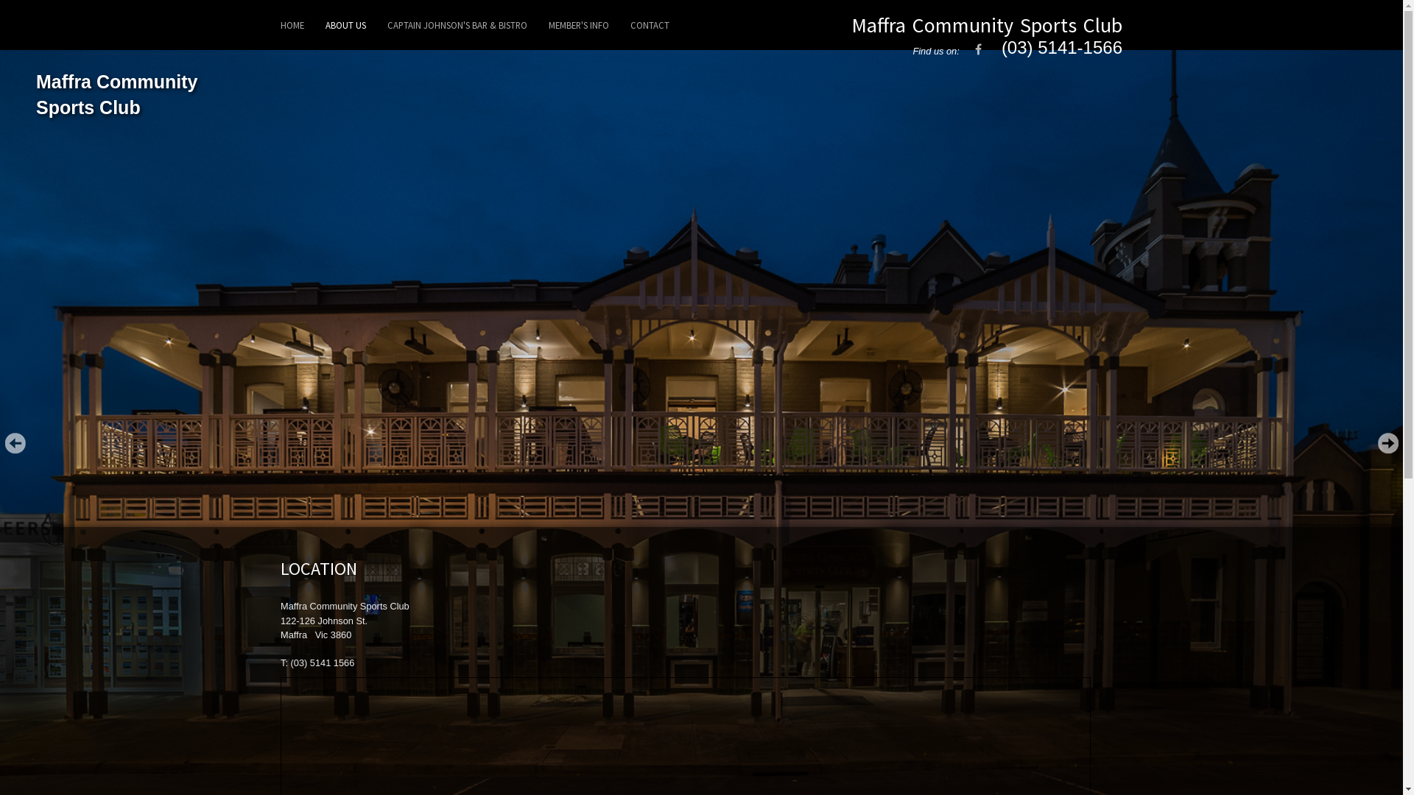  What do you see at coordinates (457, 25) in the screenshot?
I see `CAPTAIN JOHNSON'S BAR & BISTRO` at bounding box center [457, 25].